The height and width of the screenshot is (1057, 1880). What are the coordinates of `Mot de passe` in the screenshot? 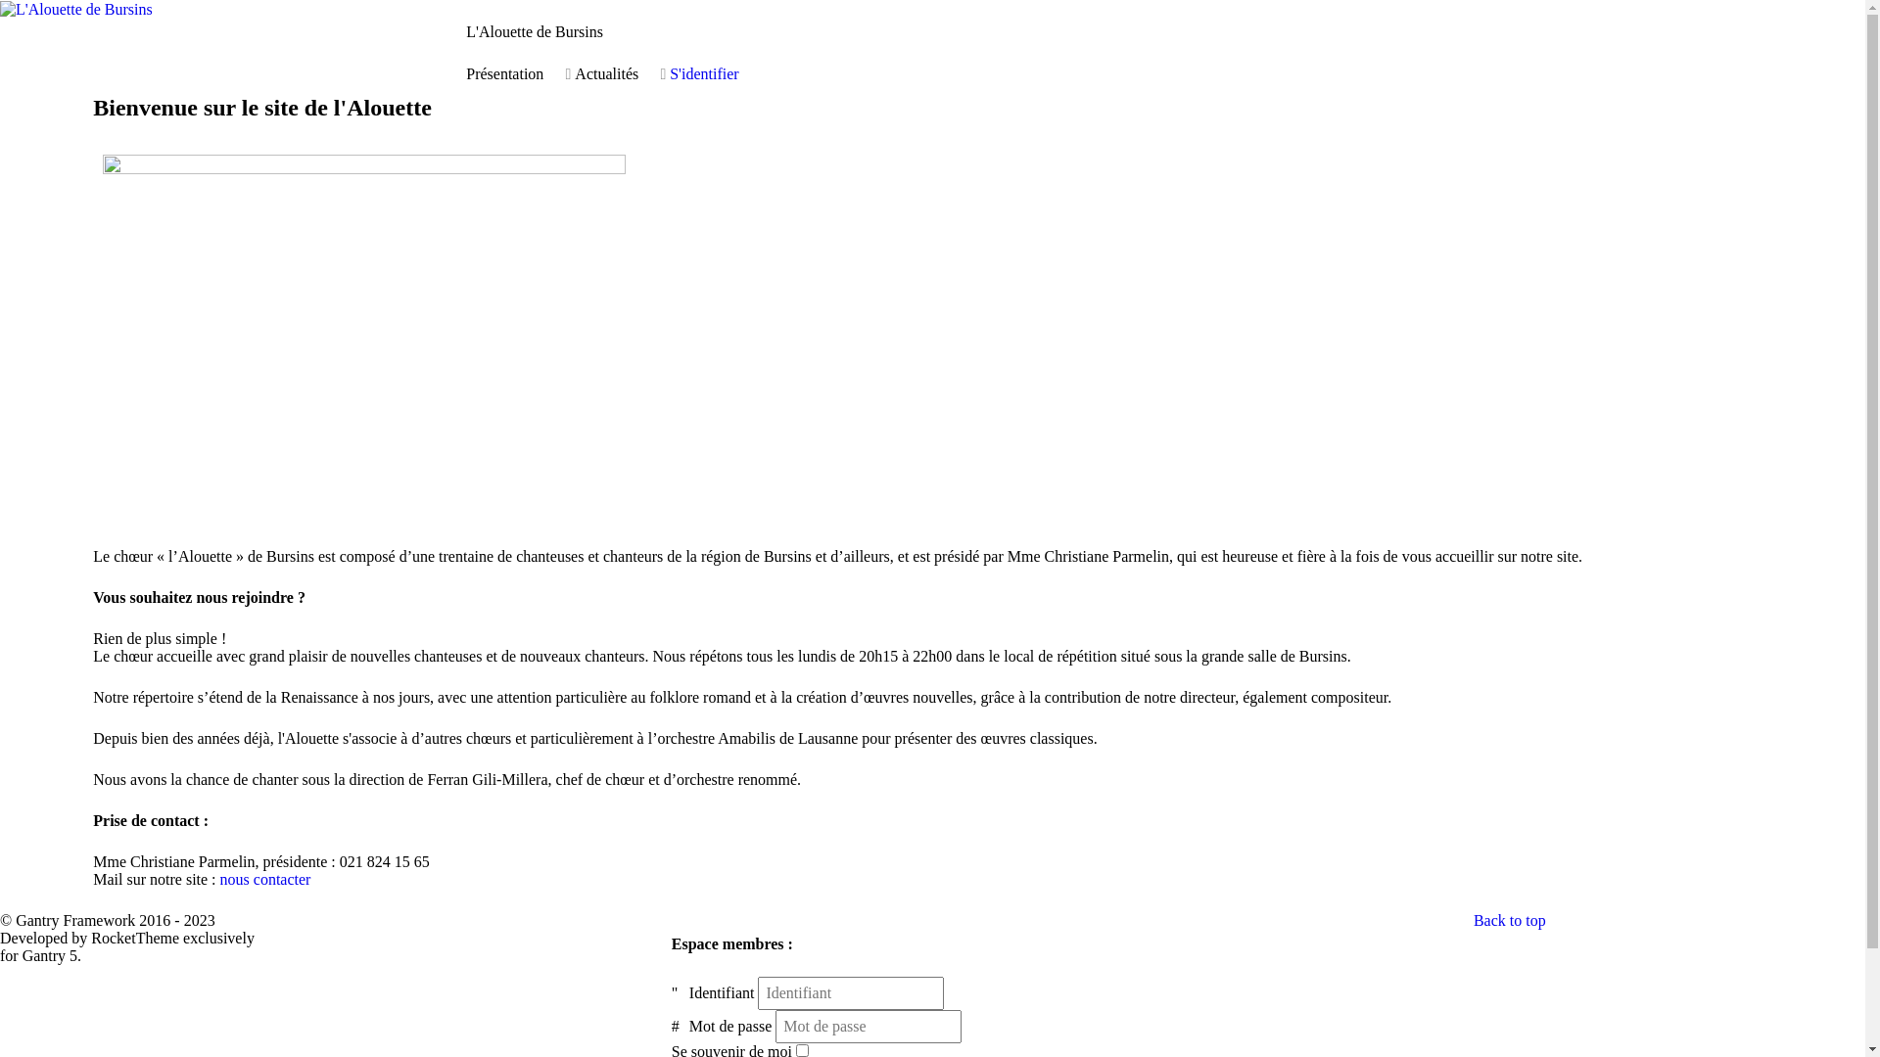 It's located at (679, 1027).